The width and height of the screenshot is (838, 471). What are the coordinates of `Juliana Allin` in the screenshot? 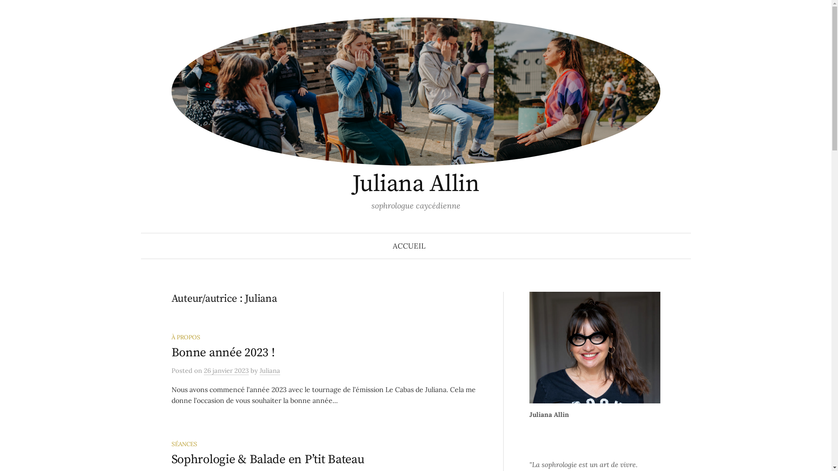 It's located at (416, 184).